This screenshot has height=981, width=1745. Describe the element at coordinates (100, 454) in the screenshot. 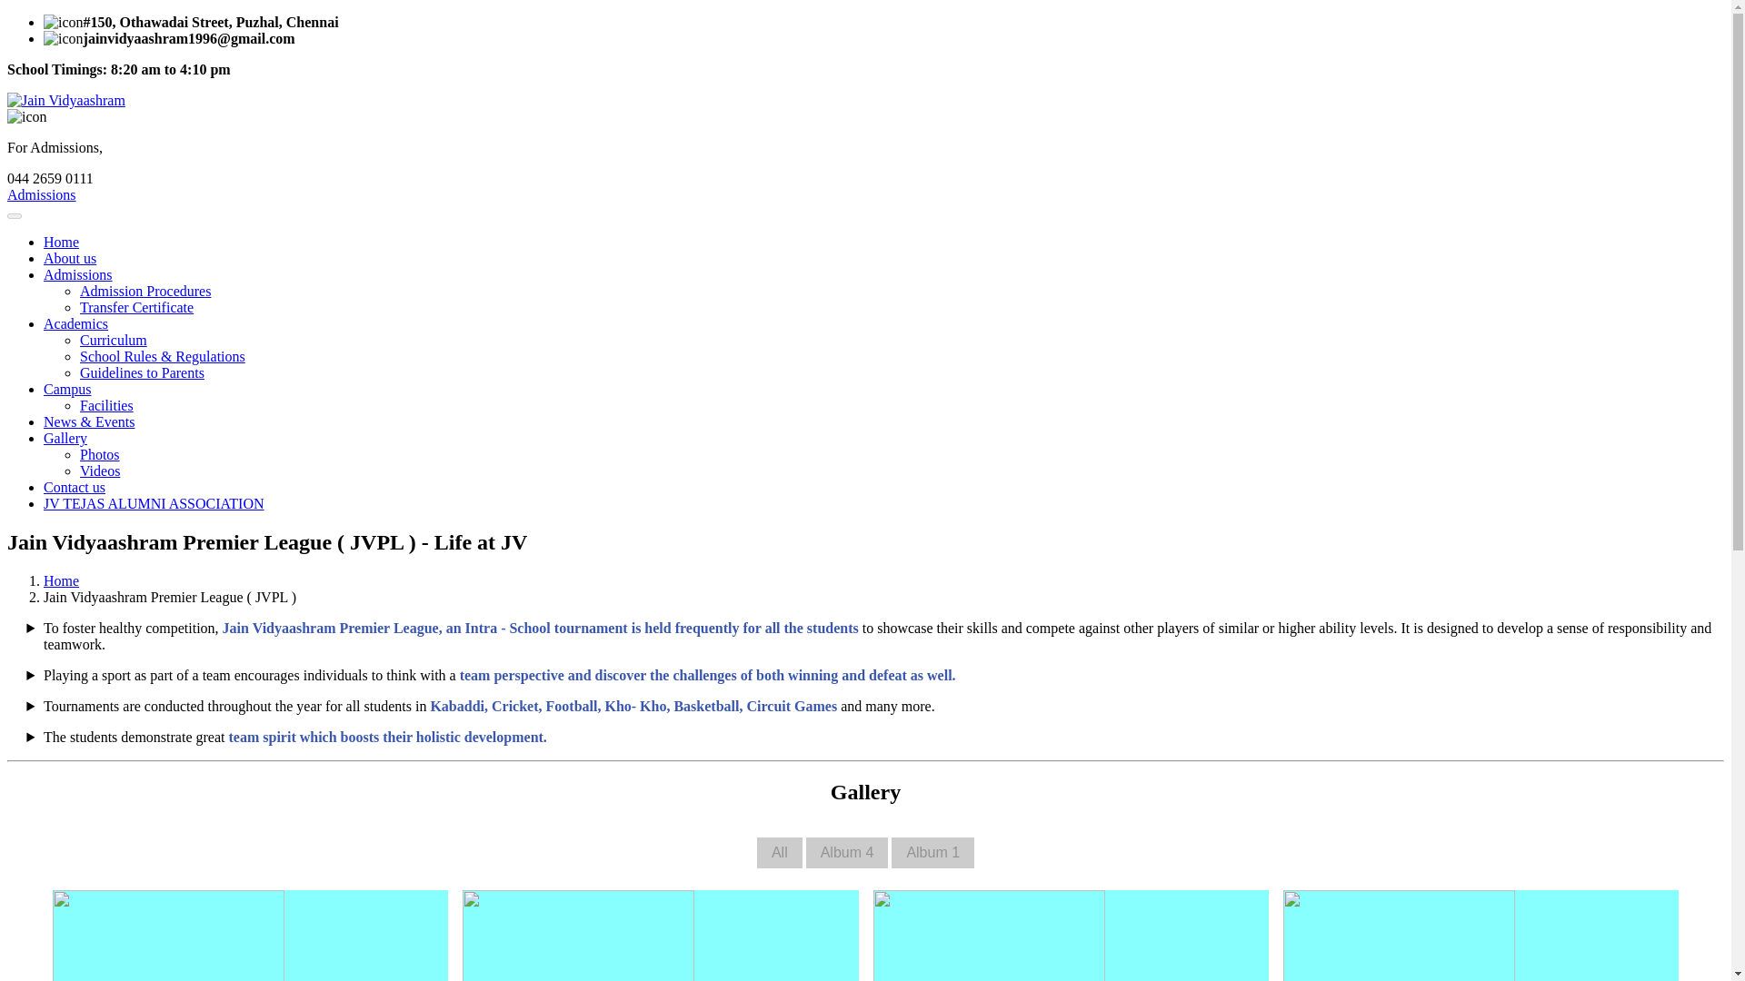

I see `Photos` at that location.